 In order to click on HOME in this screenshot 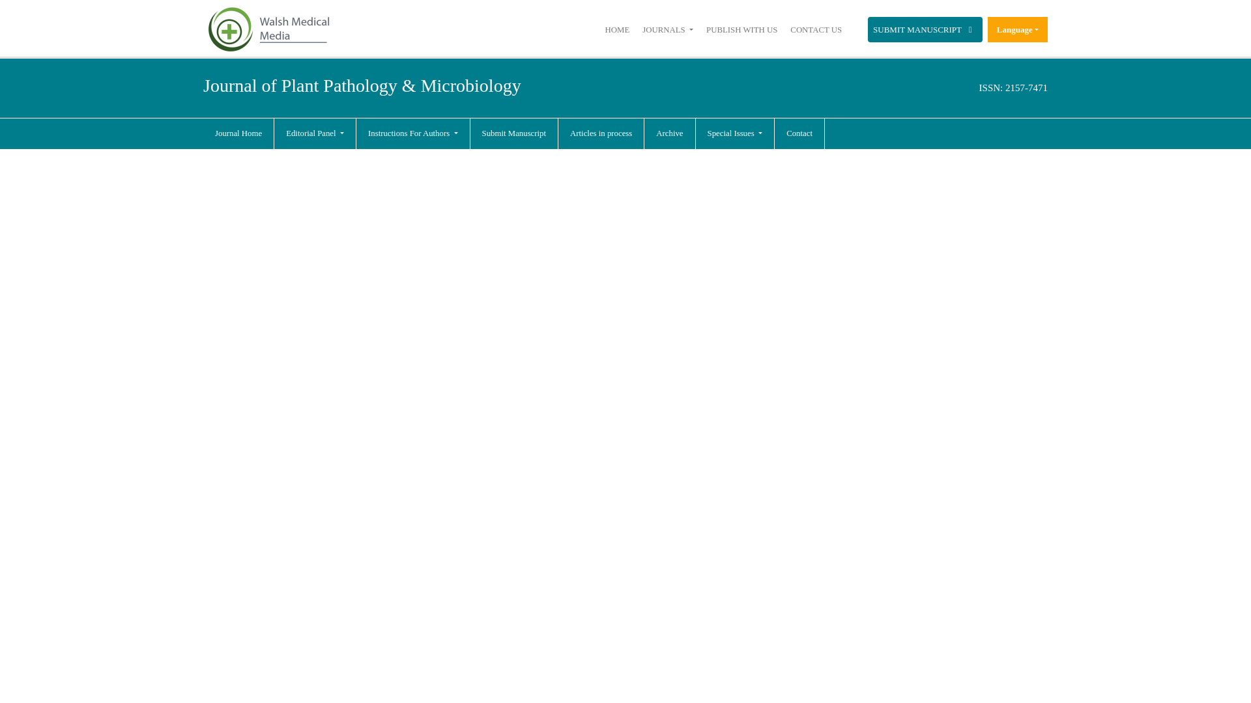, I will do `click(618, 29)`.